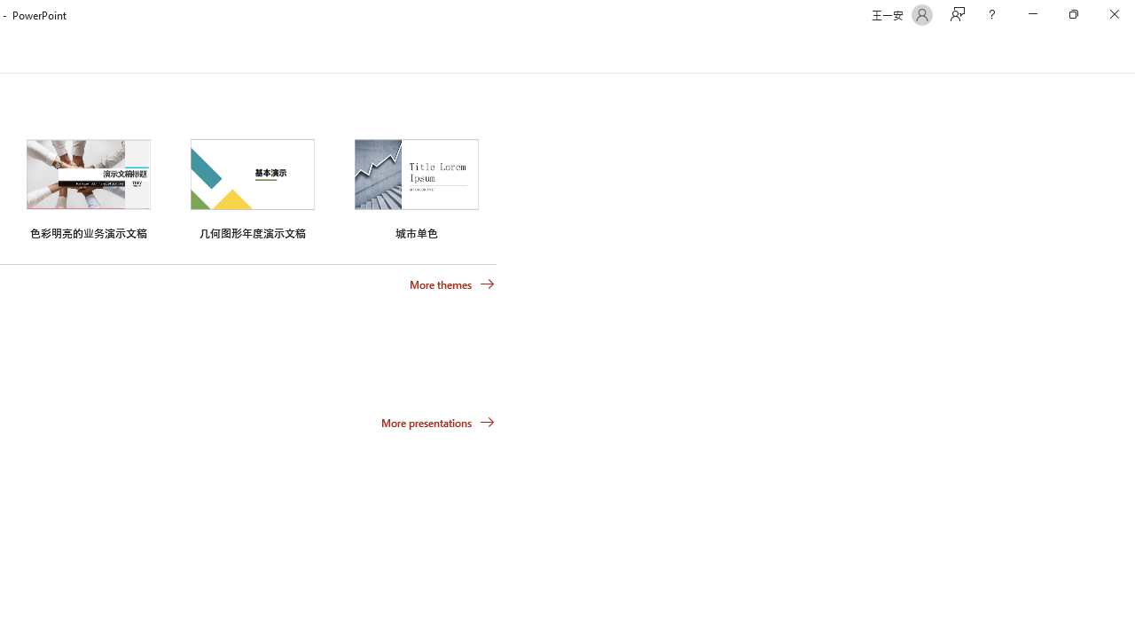 The height and width of the screenshot is (638, 1135). Describe the element at coordinates (438, 422) in the screenshot. I see `More presentations` at that location.